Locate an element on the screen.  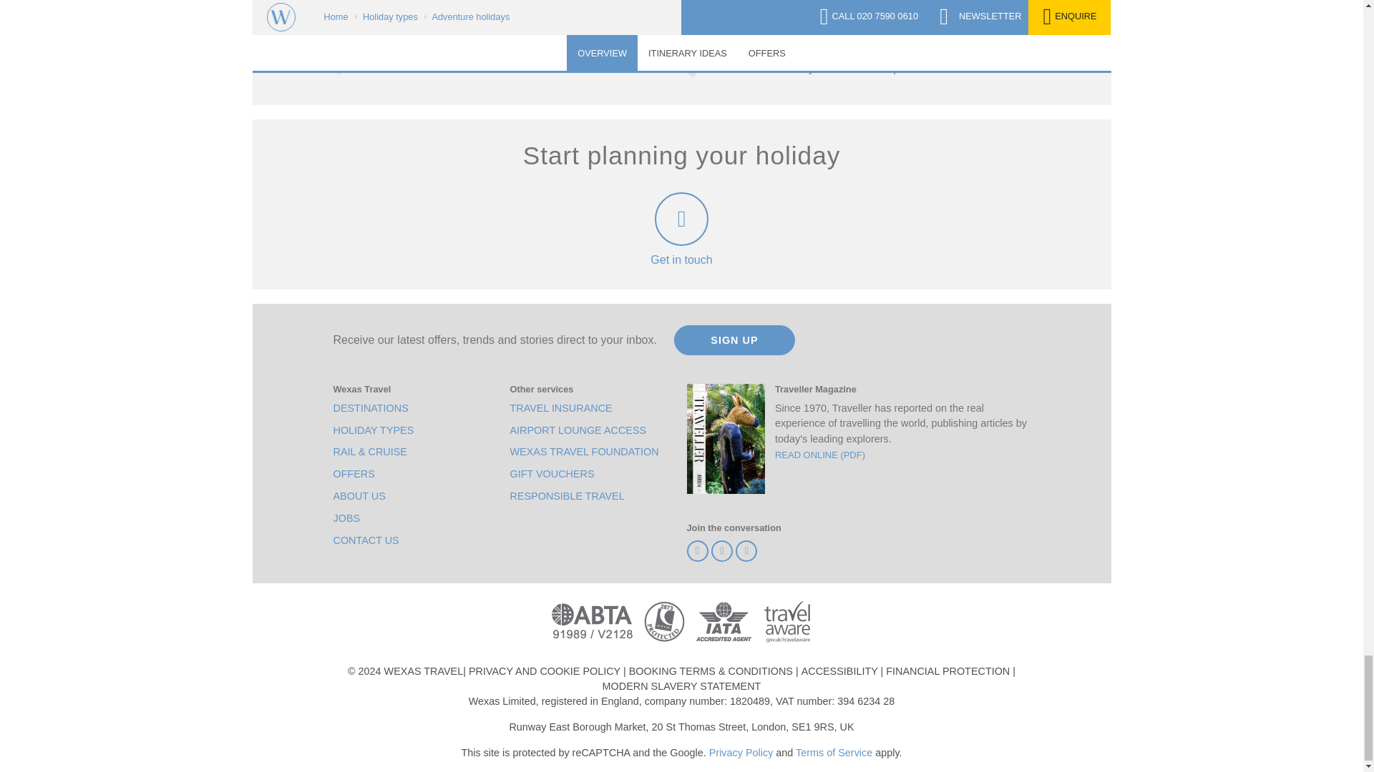
Gift Vouchers is located at coordinates (551, 474).